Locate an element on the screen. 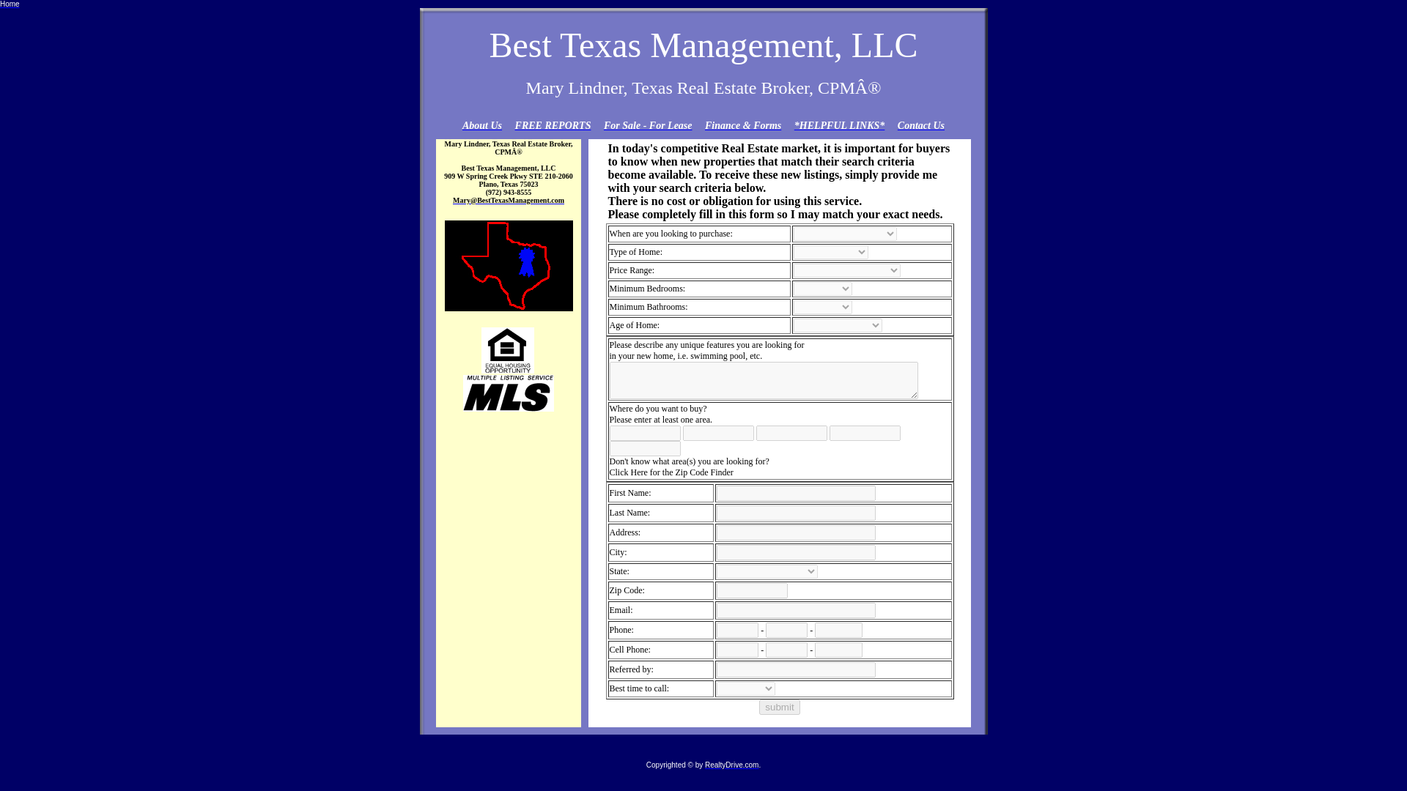 This screenshot has height=791, width=1407. RealtyDrive.com is located at coordinates (731, 763).